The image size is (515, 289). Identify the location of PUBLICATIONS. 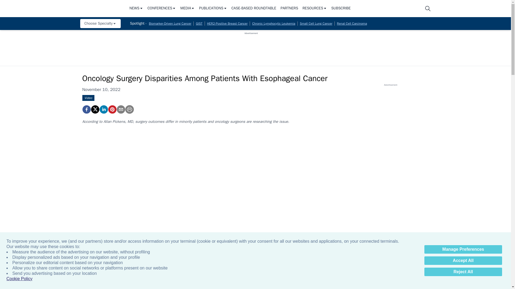
(213, 9).